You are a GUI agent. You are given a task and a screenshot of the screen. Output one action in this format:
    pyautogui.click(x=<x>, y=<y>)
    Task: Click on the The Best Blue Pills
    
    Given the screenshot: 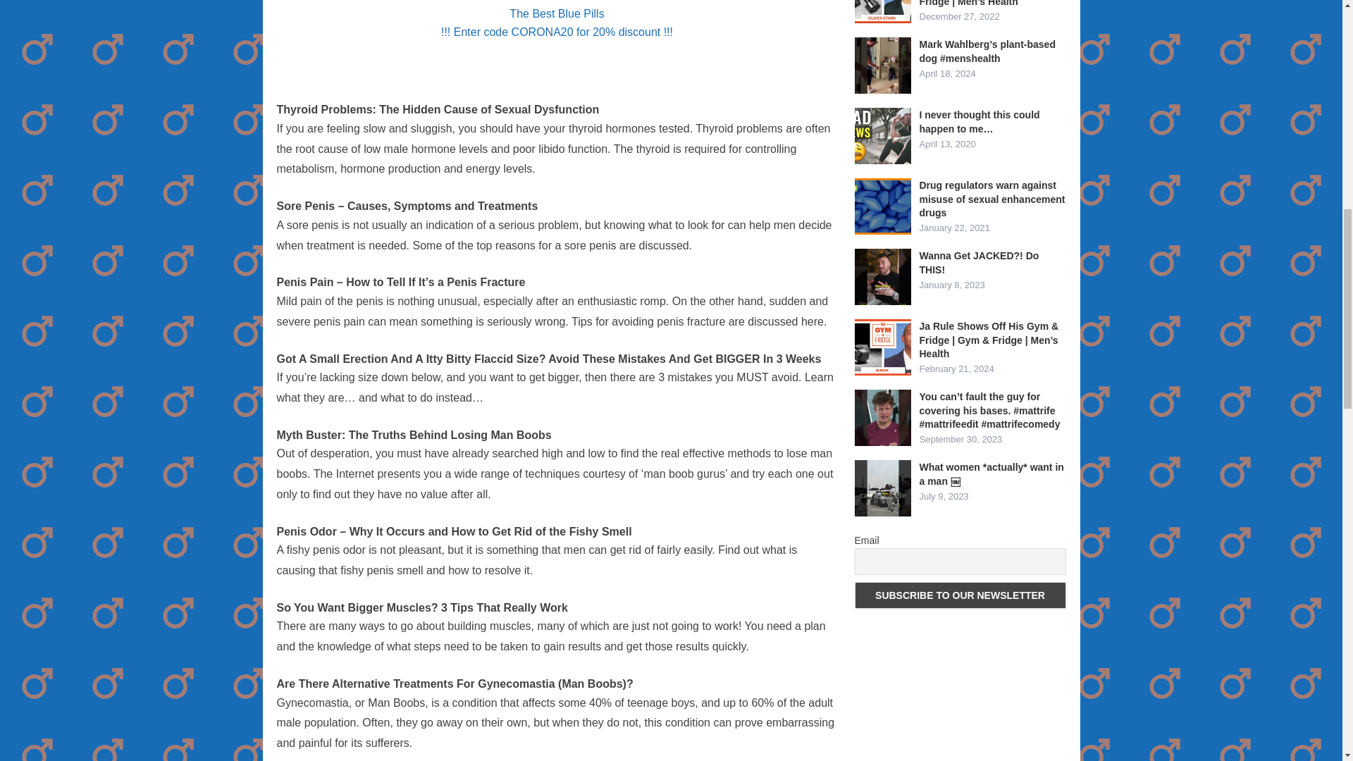 What is the action you would take?
    pyautogui.click(x=557, y=13)
    